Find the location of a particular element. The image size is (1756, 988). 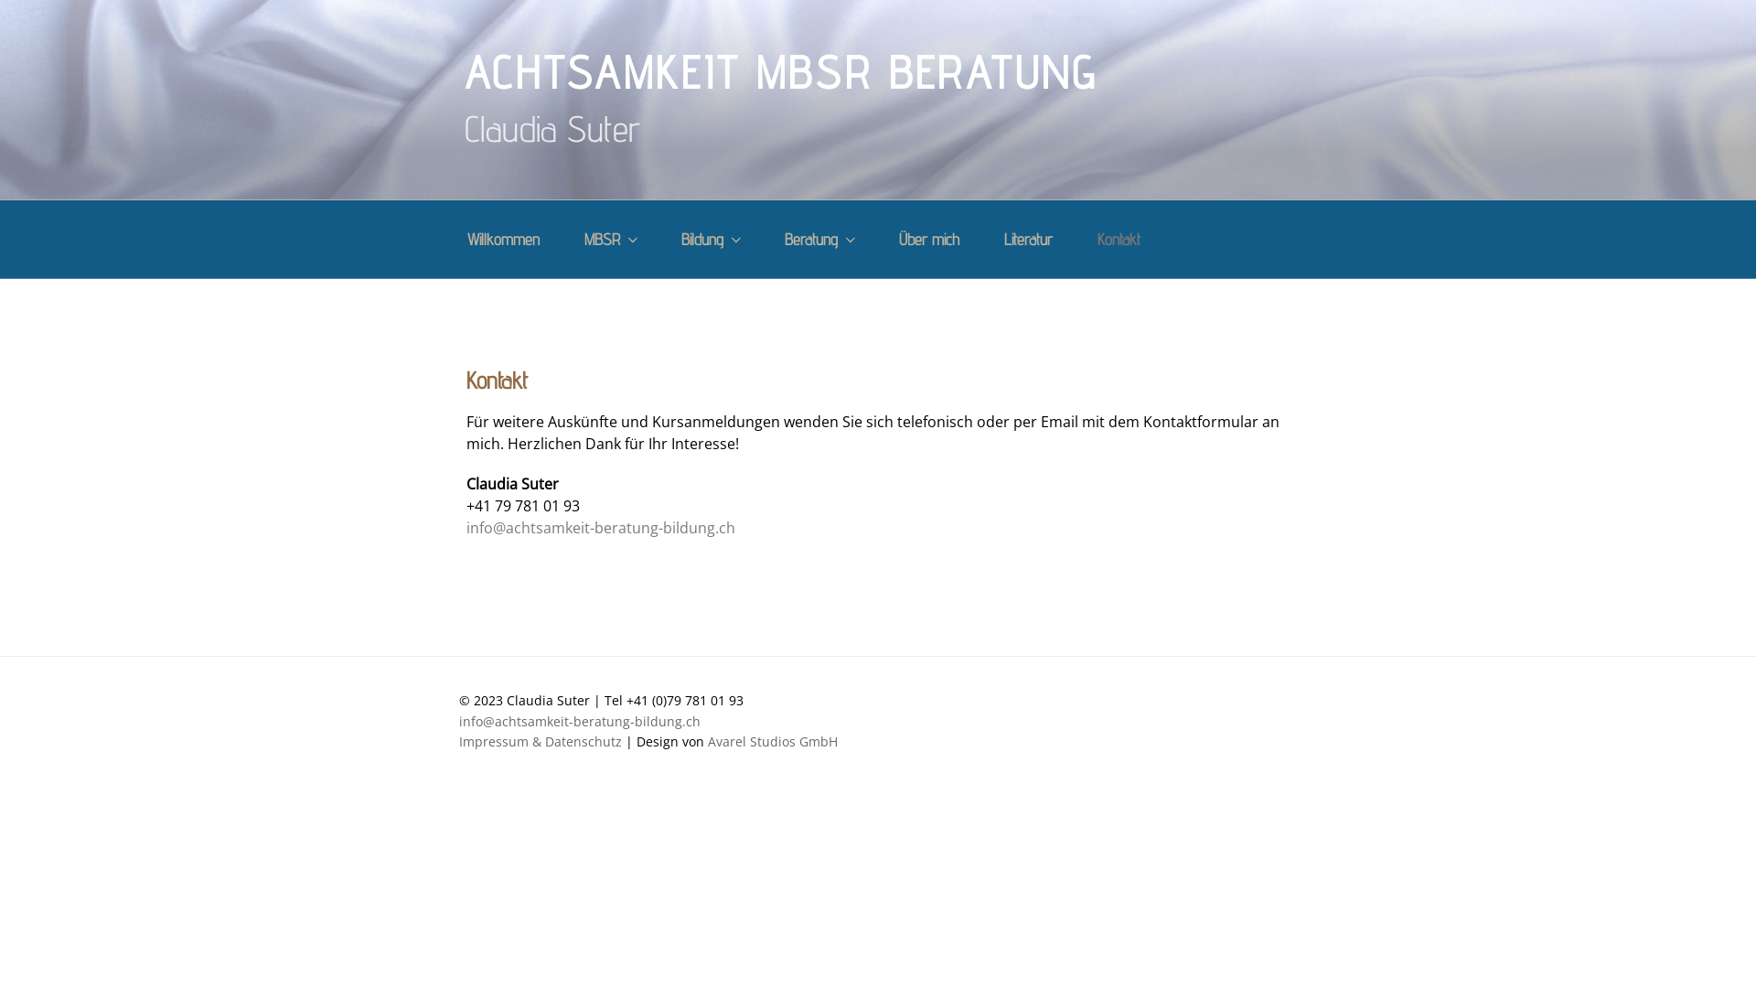

MBSR is located at coordinates (610, 240).